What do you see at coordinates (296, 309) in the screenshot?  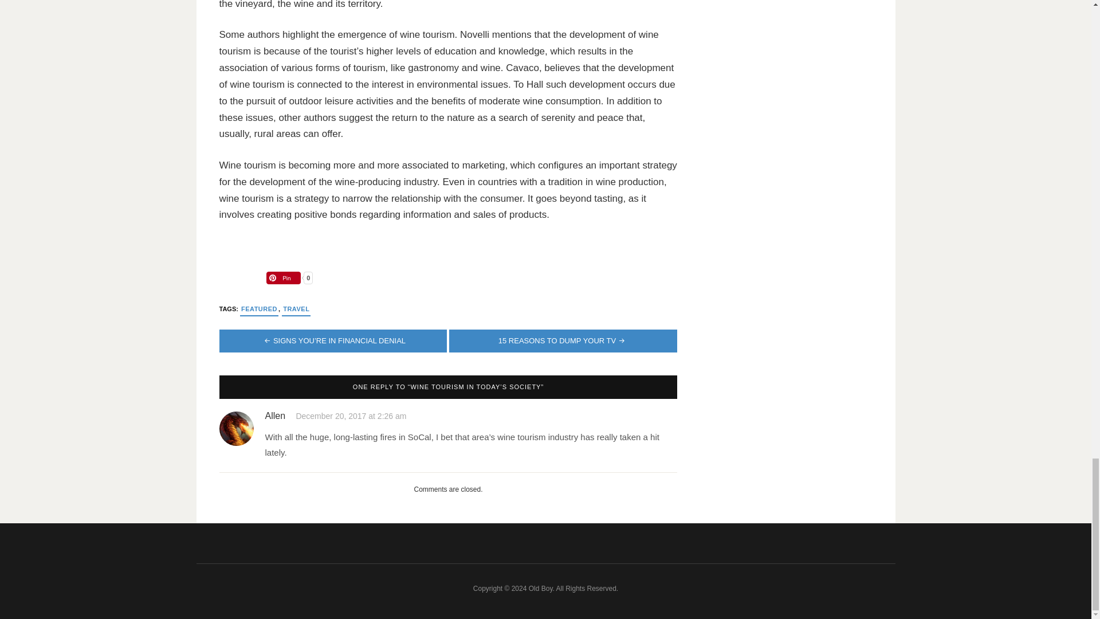 I see `TRAVEL` at bounding box center [296, 309].